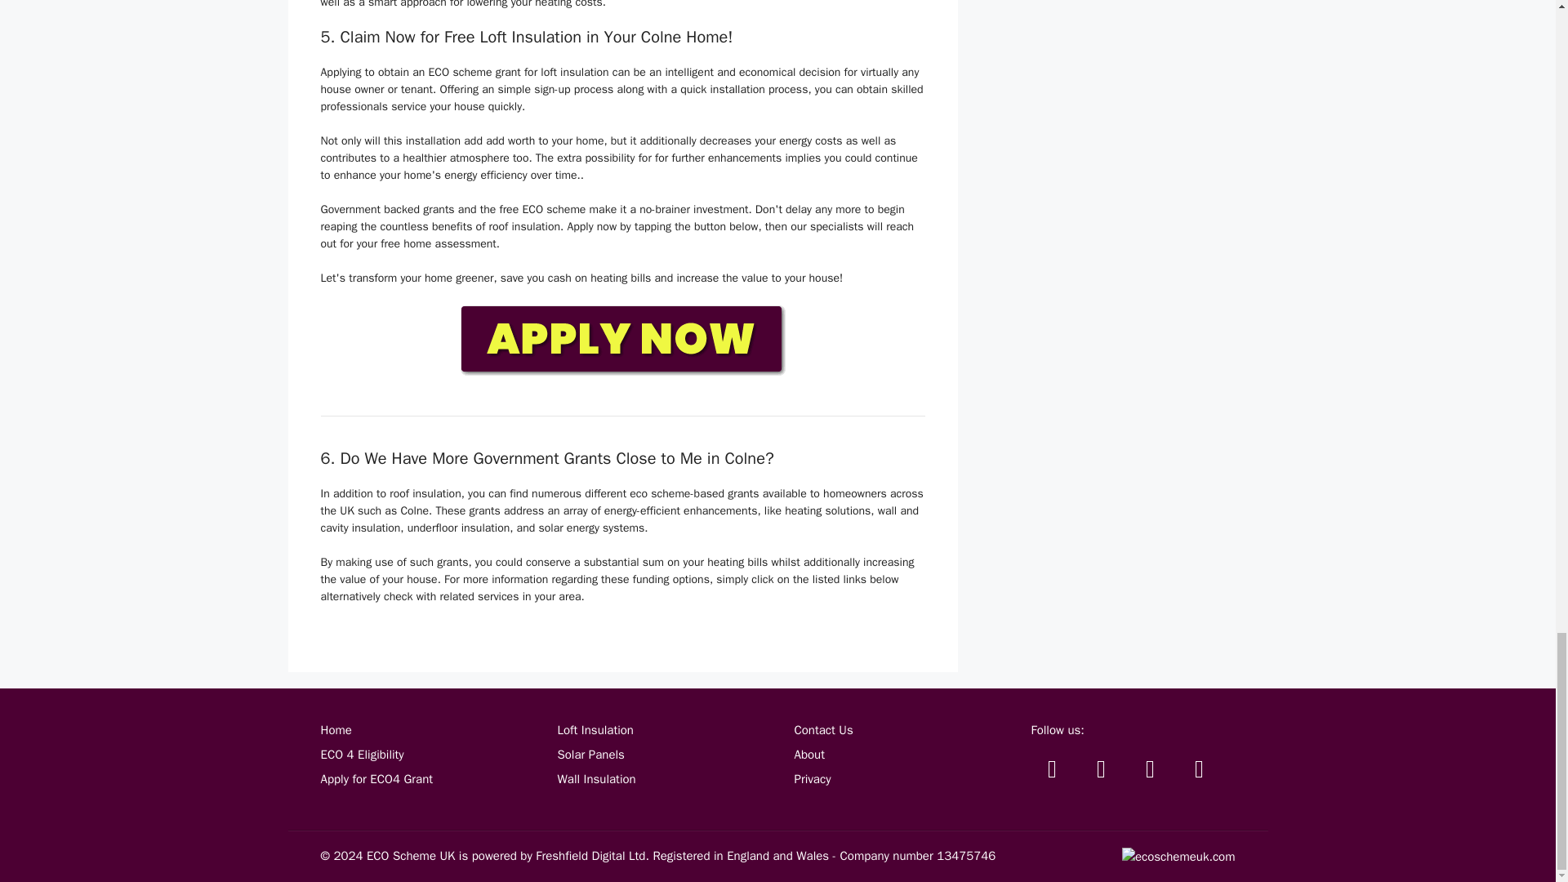  I want to click on ECO Scheme UK, so click(410, 856).